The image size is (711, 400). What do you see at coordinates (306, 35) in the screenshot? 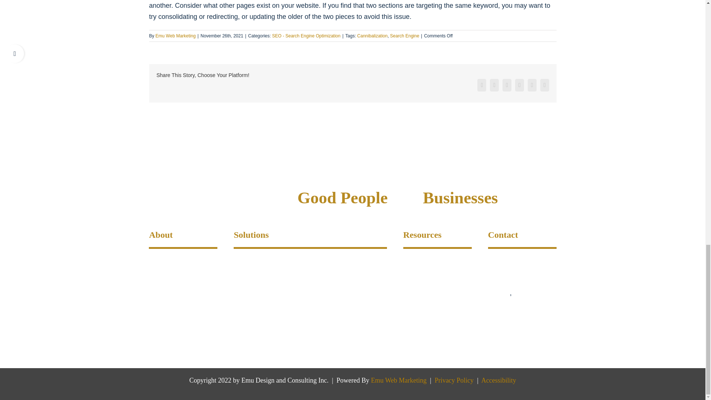
I see `SEO - Search Engine Optimization` at bounding box center [306, 35].